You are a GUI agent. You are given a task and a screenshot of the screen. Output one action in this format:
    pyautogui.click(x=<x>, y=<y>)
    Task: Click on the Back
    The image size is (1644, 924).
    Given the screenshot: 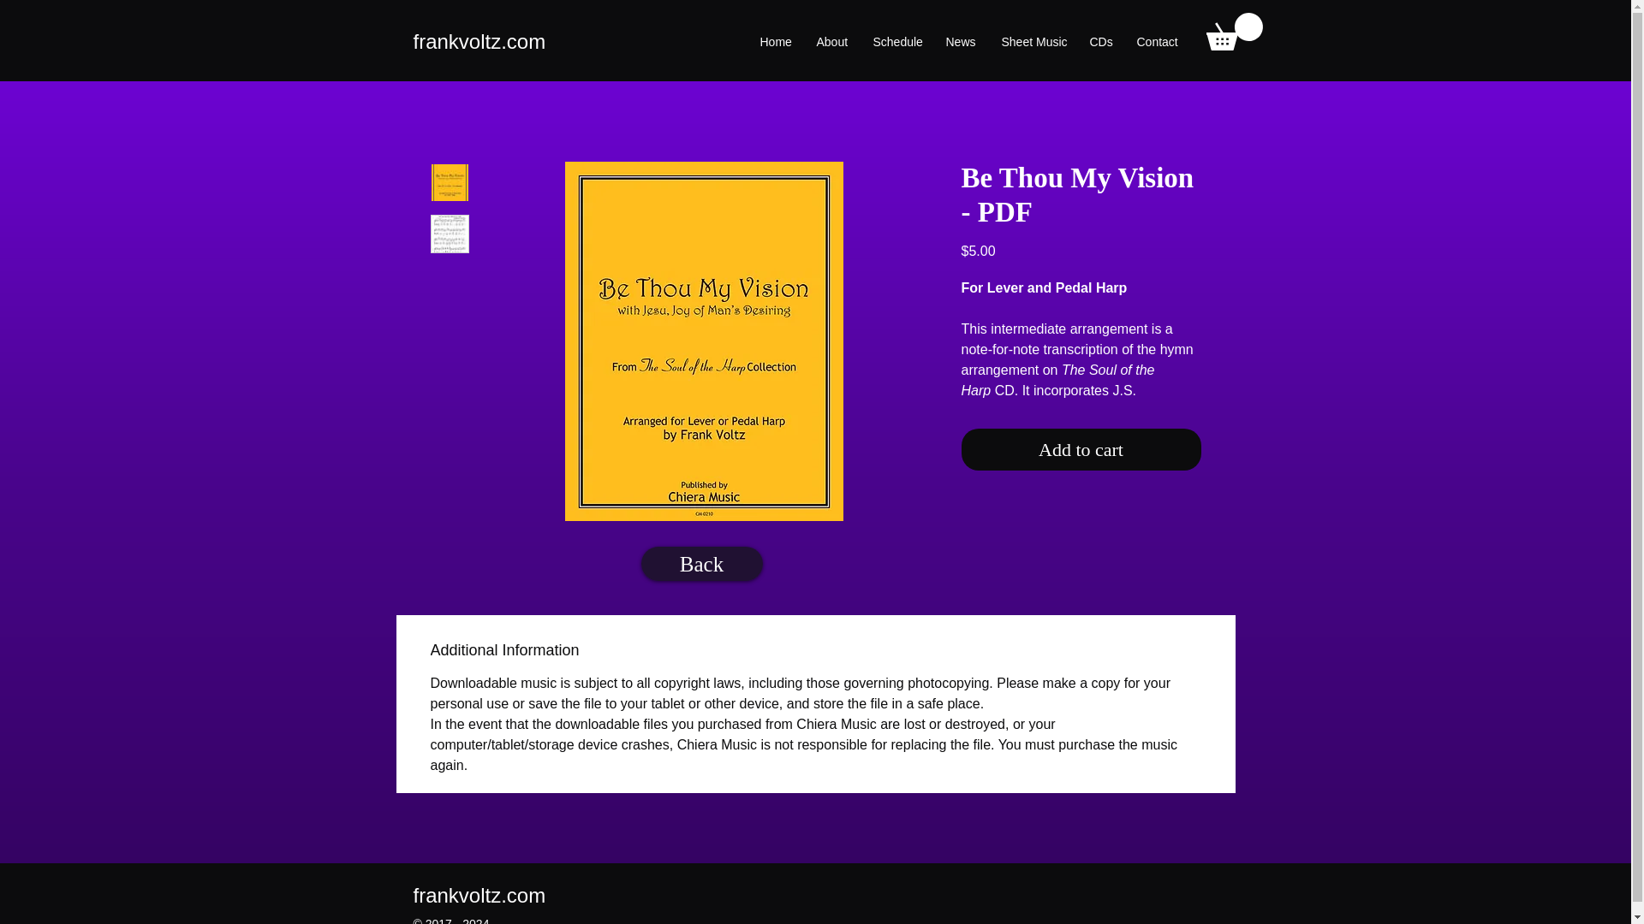 What is the action you would take?
    pyautogui.click(x=701, y=564)
    